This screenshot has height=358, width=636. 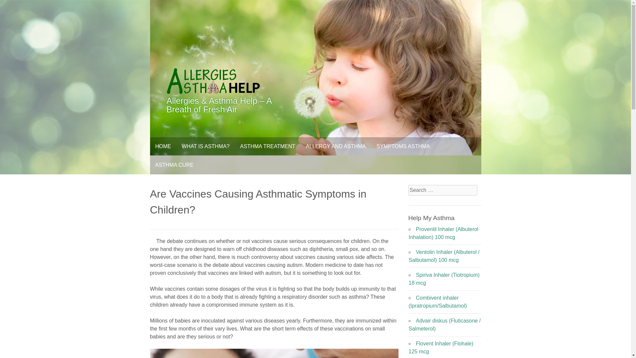 I want to click on WHAT IS ASTHMA?, so click(x=205, y=146).